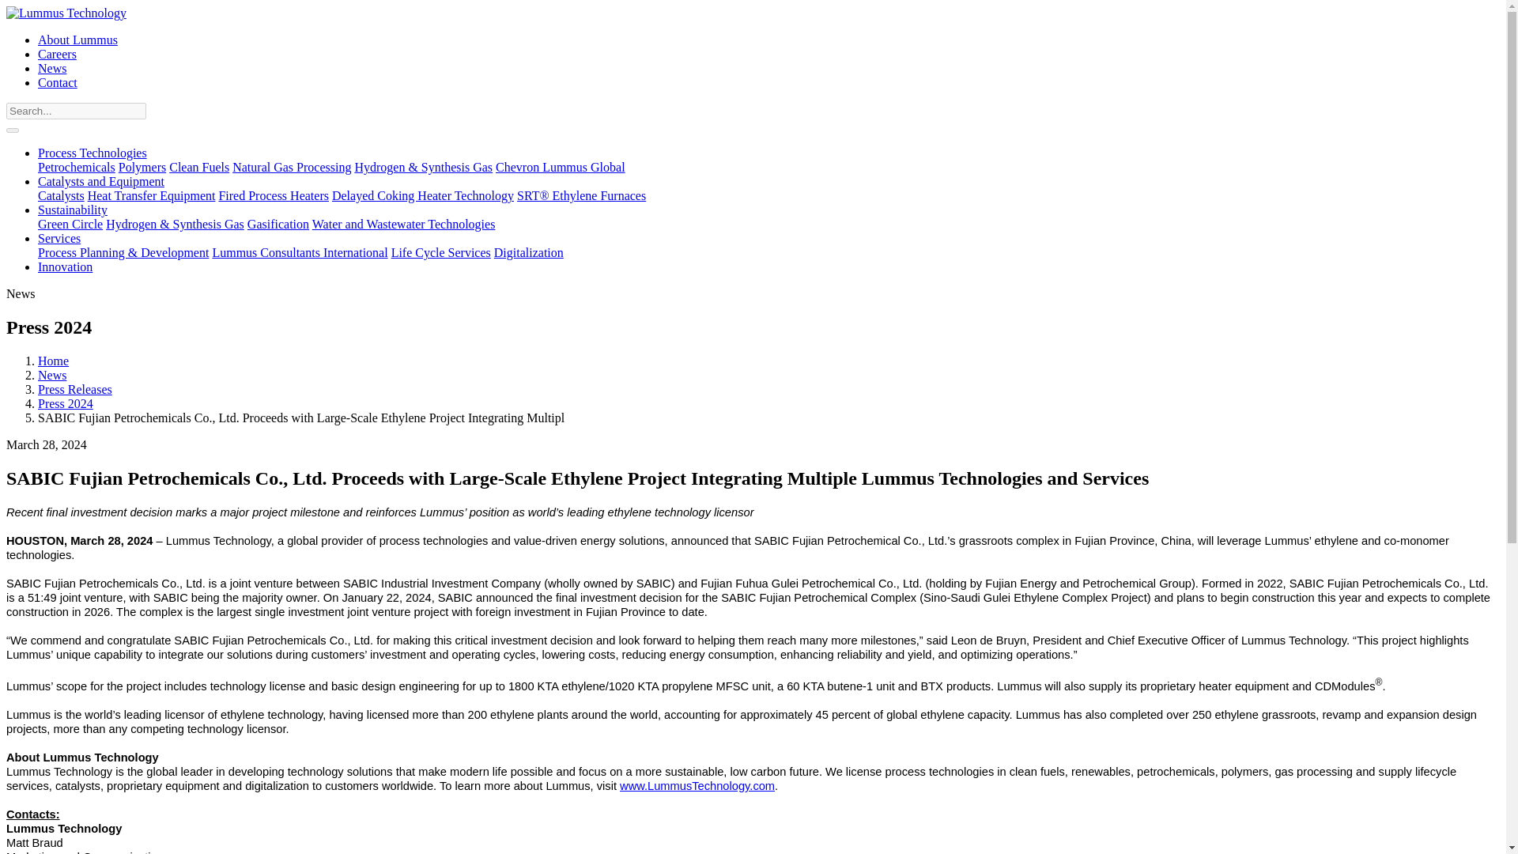  Describe the element at coordinates (528, 253) in the screenshot. I see `Digitalization` at that location.